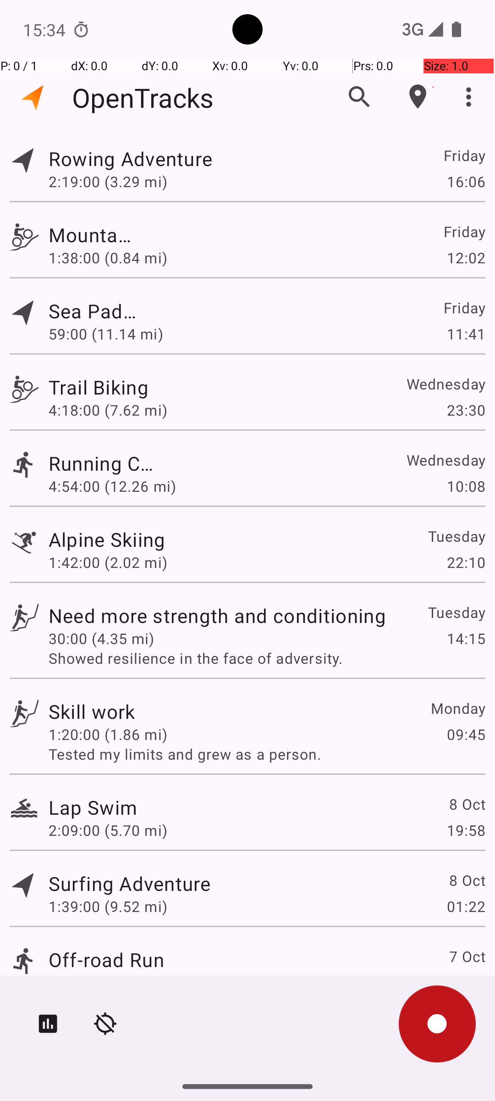 Image resolution: width=495 pixels, height=1101 pixels. I want to click on Showed resilience in the face of adversity., so click(267, 658).